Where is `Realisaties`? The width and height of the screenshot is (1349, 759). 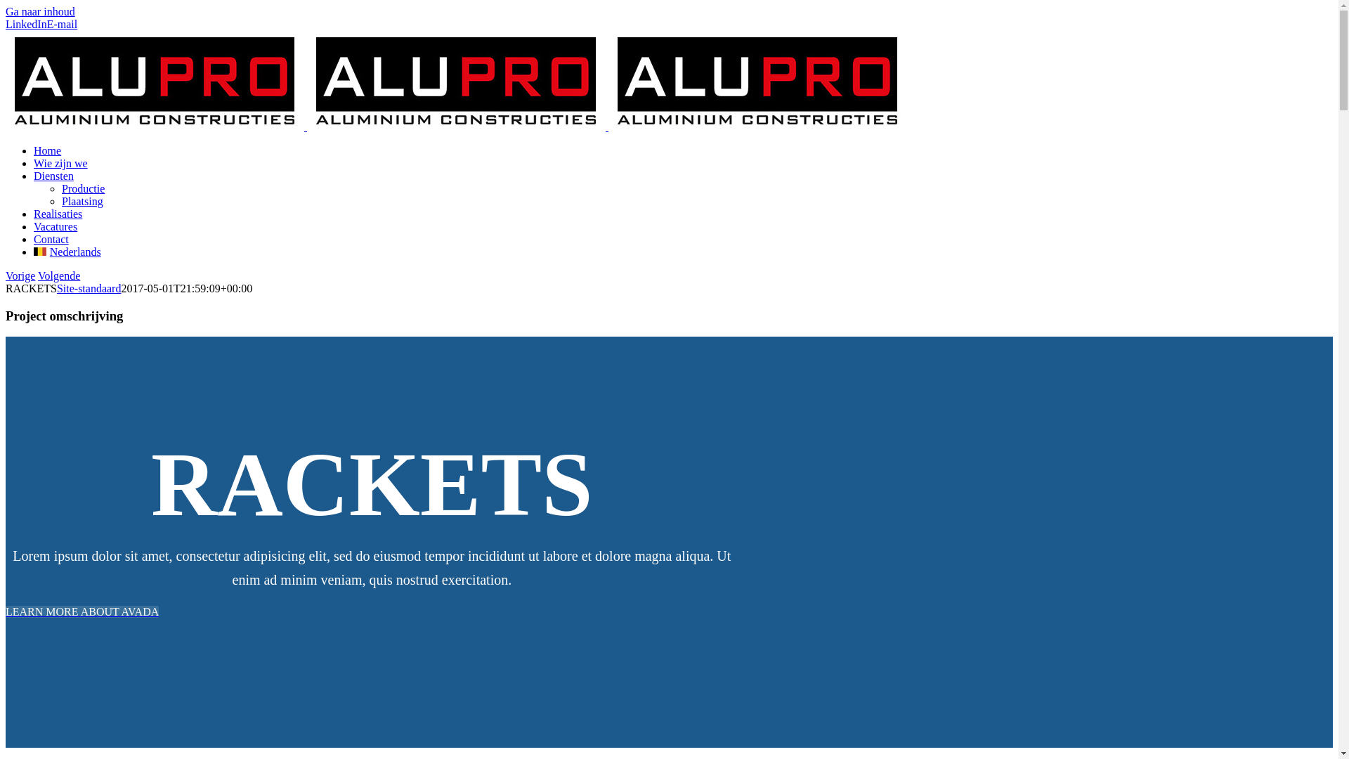
Realisaties is located at coordinates (58, 214).